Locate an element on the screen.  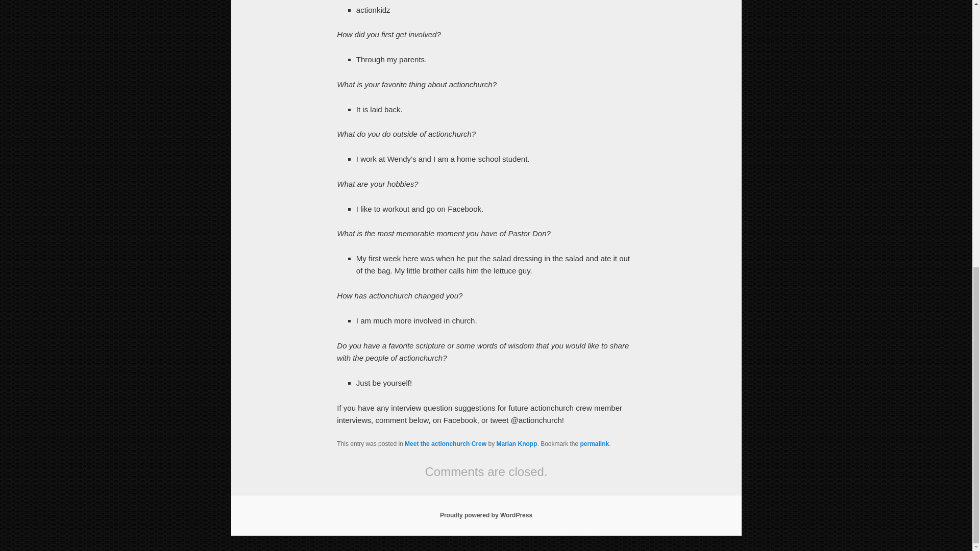
Permalink to actionchurch Crew Member: Megan Bradds is located at coordinates (595, 443).